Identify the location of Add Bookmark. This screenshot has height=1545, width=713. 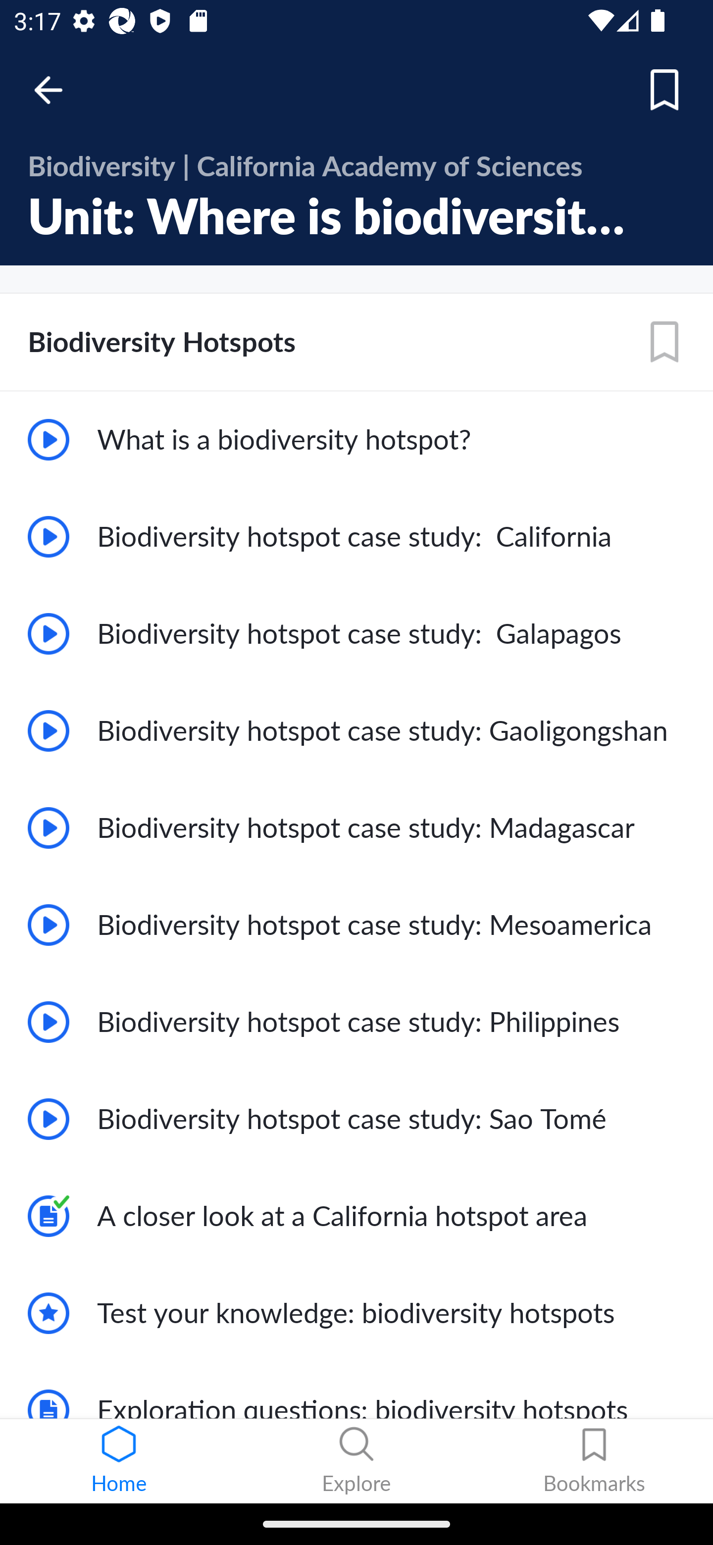
(664, 90).